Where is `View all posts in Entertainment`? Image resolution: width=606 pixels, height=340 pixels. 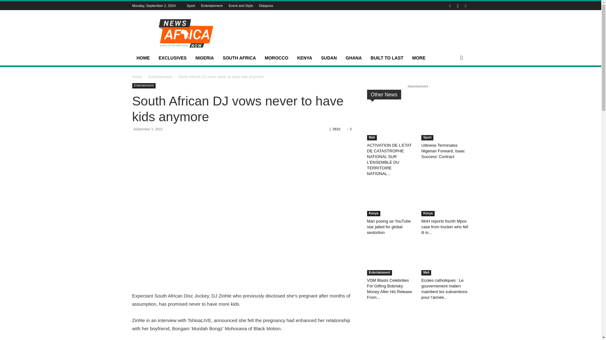
View all posts in Entertainment is located at coordinates (160, 76).